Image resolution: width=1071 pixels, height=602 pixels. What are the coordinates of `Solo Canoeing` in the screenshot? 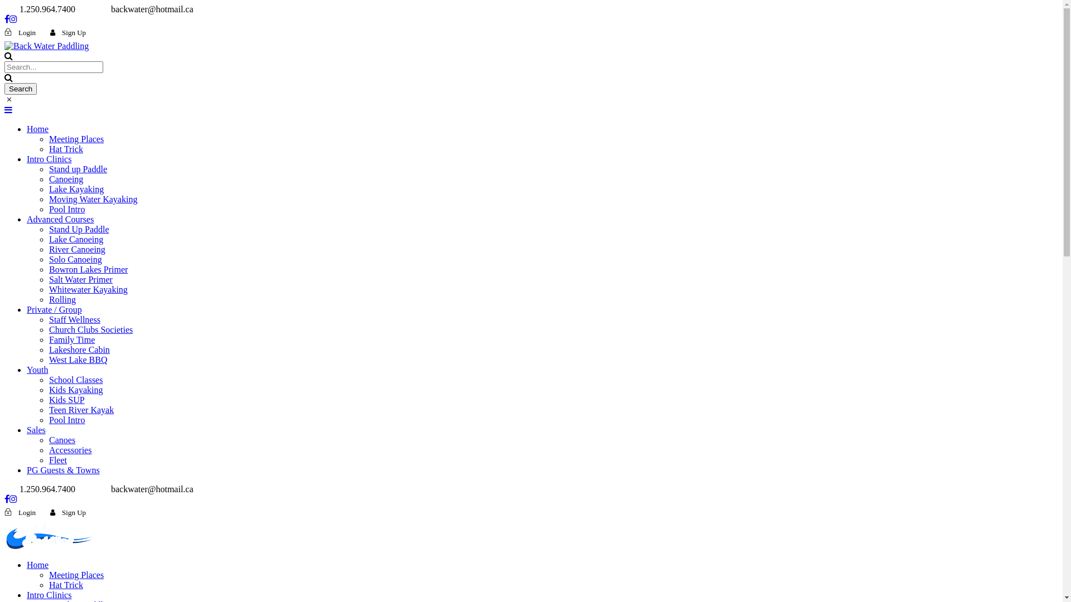 It's located at (76, 260).